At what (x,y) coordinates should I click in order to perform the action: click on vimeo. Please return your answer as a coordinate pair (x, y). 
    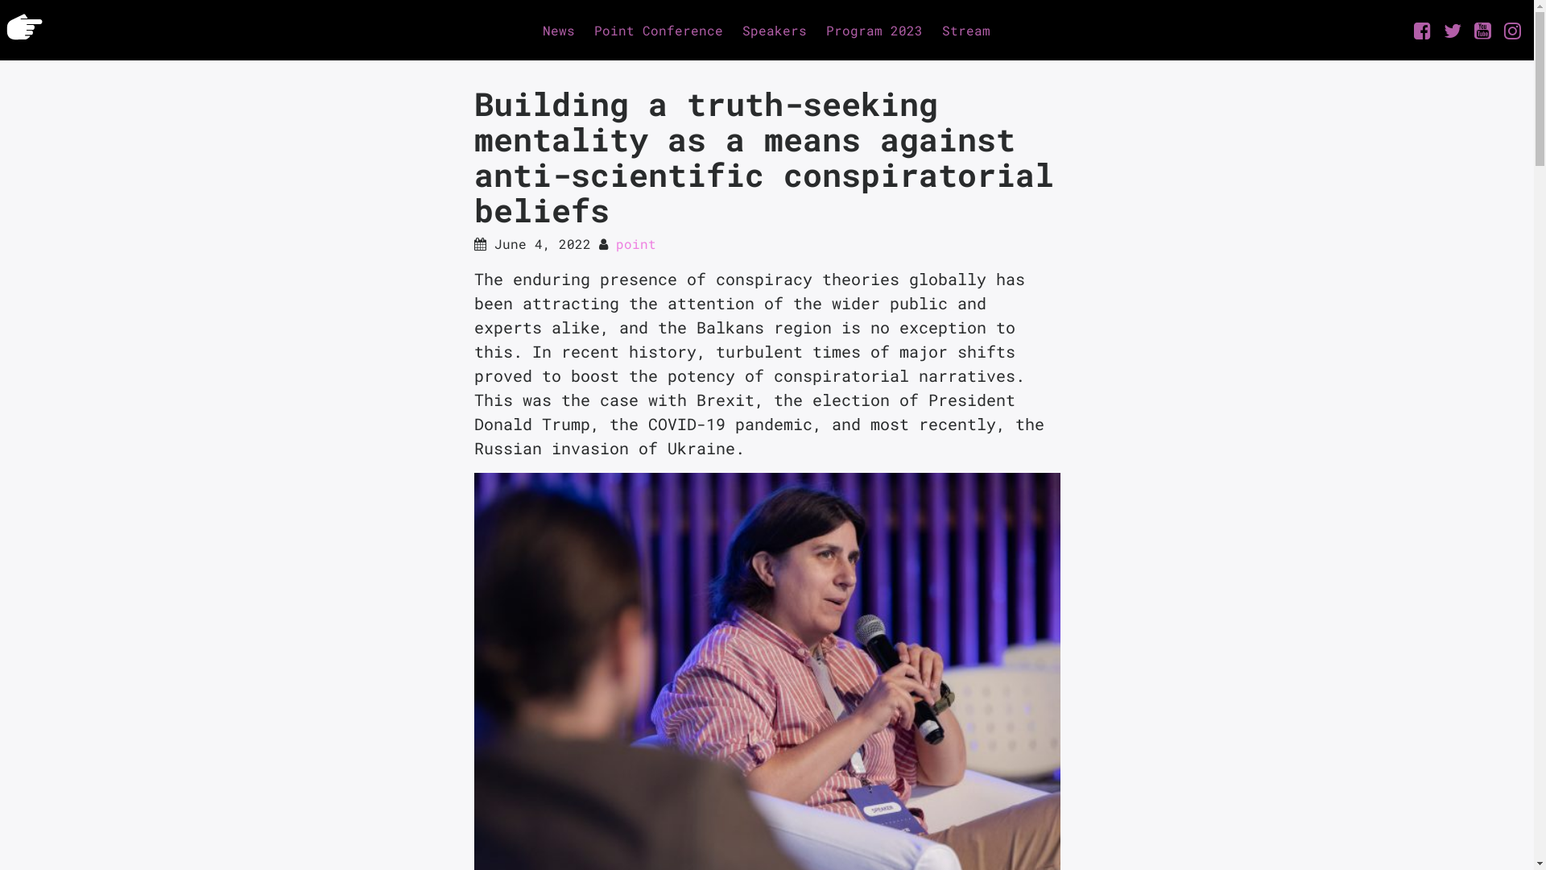
    Looking at the image, I should click on (1512, 31).